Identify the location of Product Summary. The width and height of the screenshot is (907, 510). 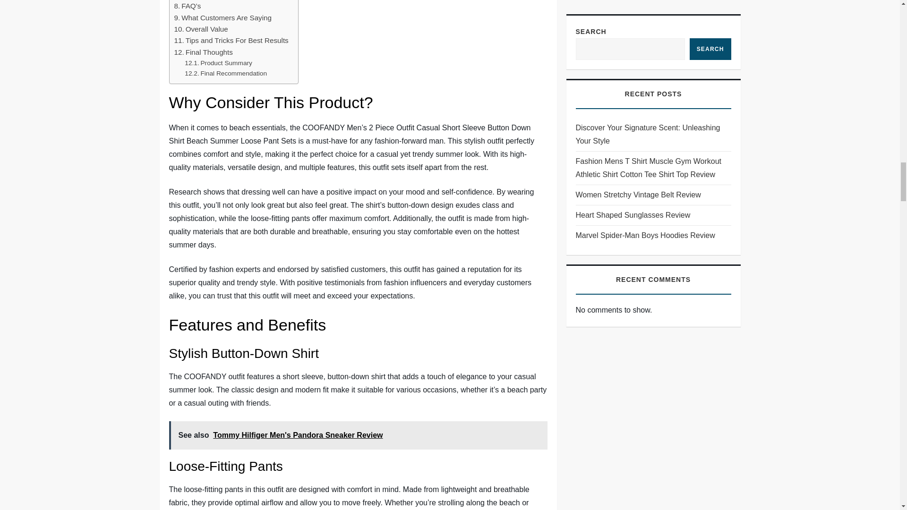
(218, 63).